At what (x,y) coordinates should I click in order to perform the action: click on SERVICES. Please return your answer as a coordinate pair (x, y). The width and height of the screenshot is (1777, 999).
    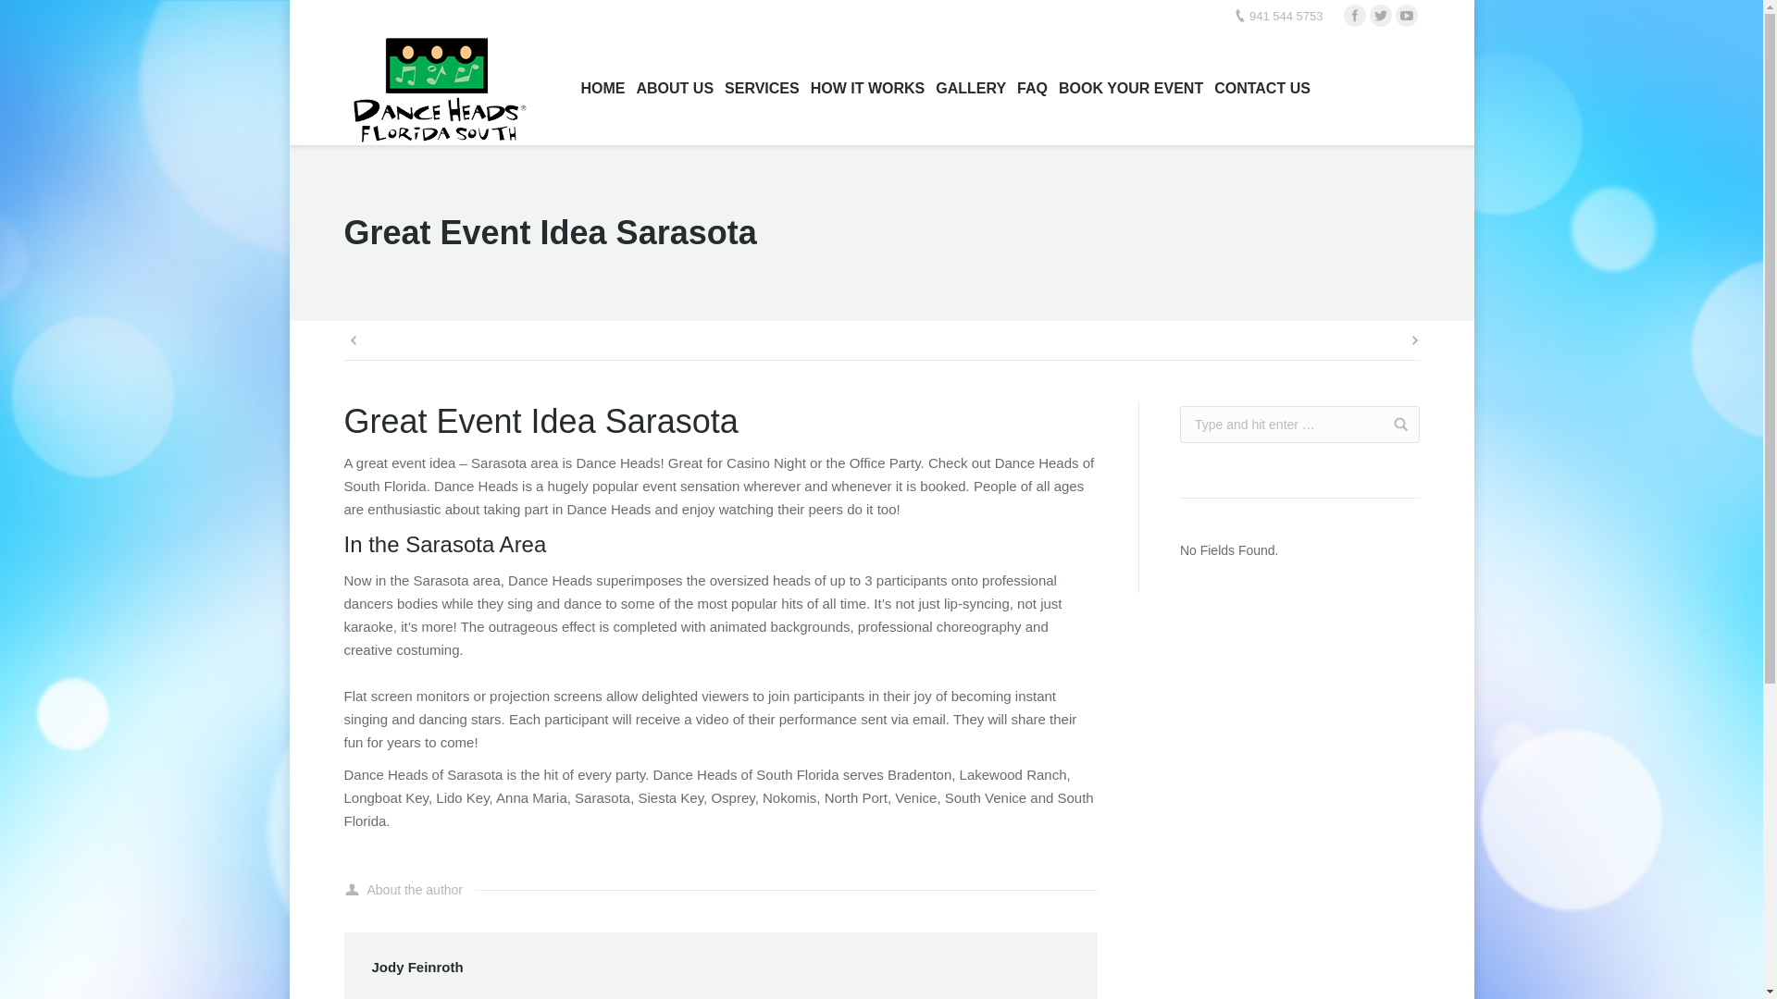
    Looking at the image, I should click on (762, 89).